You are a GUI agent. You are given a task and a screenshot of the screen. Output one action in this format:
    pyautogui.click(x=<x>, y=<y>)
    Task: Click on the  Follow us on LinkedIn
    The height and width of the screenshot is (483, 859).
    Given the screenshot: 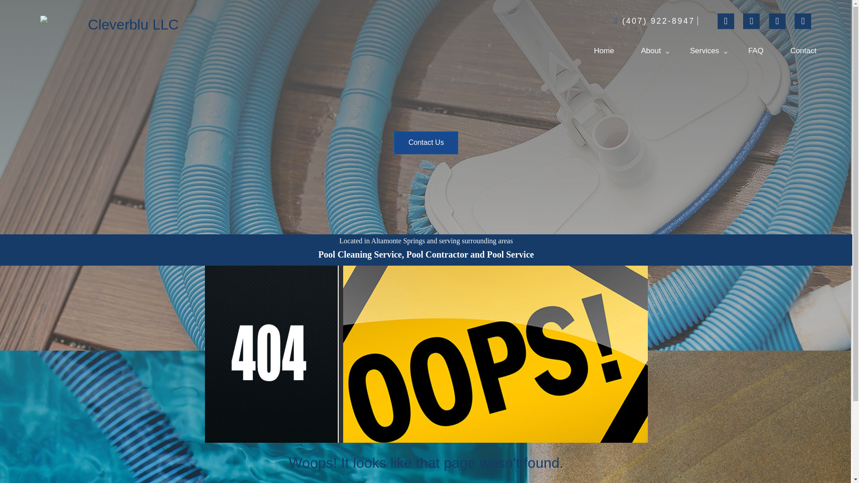 What is the action you would take?
    pyautogui.click(x=779, y=21)
    